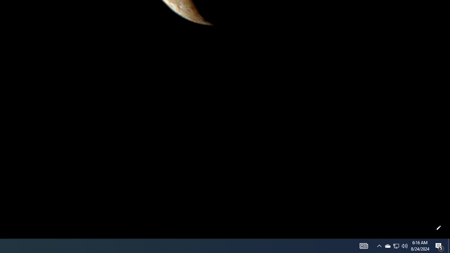 Image resolution: width=450 pixels, height=253 pixels. Describe the element at coordinates (439, 228) in the screenshot. I see `Customize this page` at that location.